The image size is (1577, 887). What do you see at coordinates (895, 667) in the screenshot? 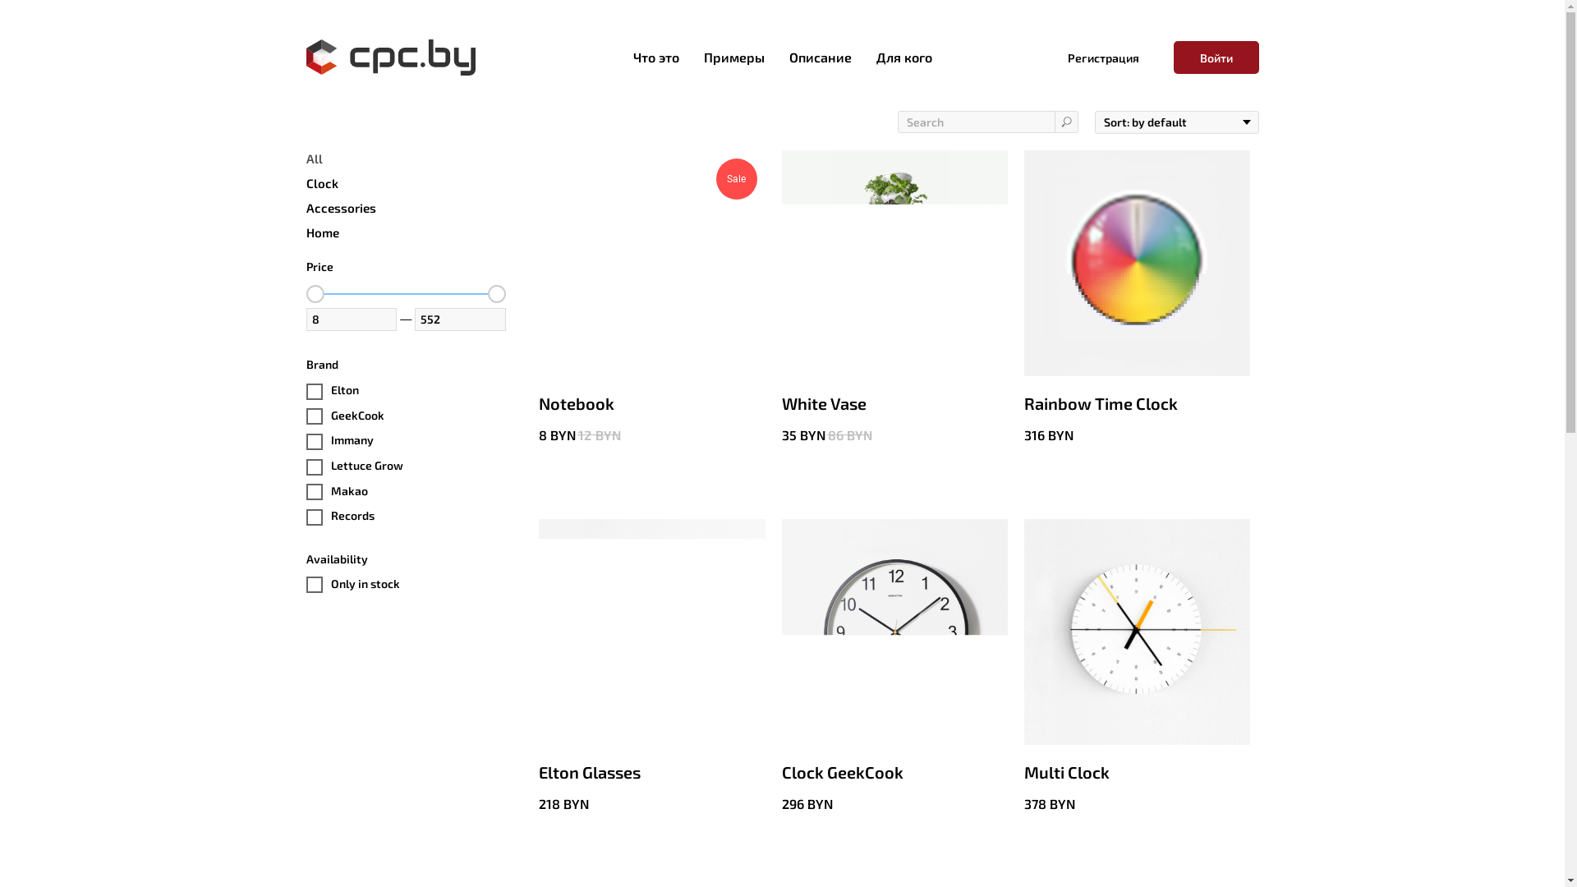
I see `Clock GeekCook
296BYN` at bounding box center [895, 667].